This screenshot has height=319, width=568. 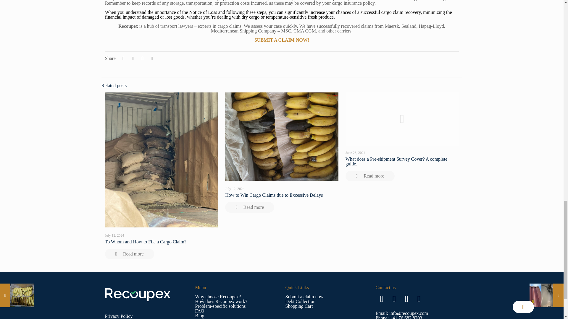 I want to click on Blog, so click(x=200, y=315).